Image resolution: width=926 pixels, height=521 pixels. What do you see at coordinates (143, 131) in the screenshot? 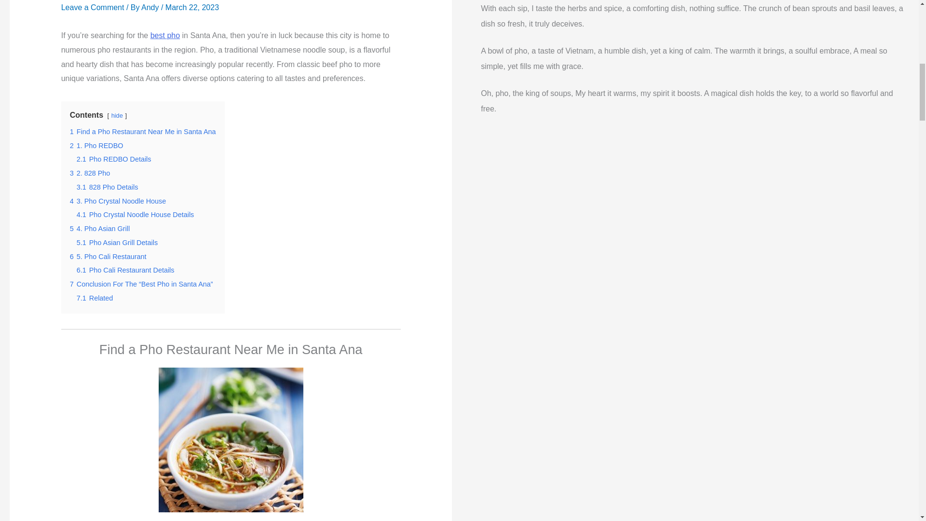
I see `1 Find a Pho Restaurant Near Me in Santa Ana` at bounding box center [143, 131].